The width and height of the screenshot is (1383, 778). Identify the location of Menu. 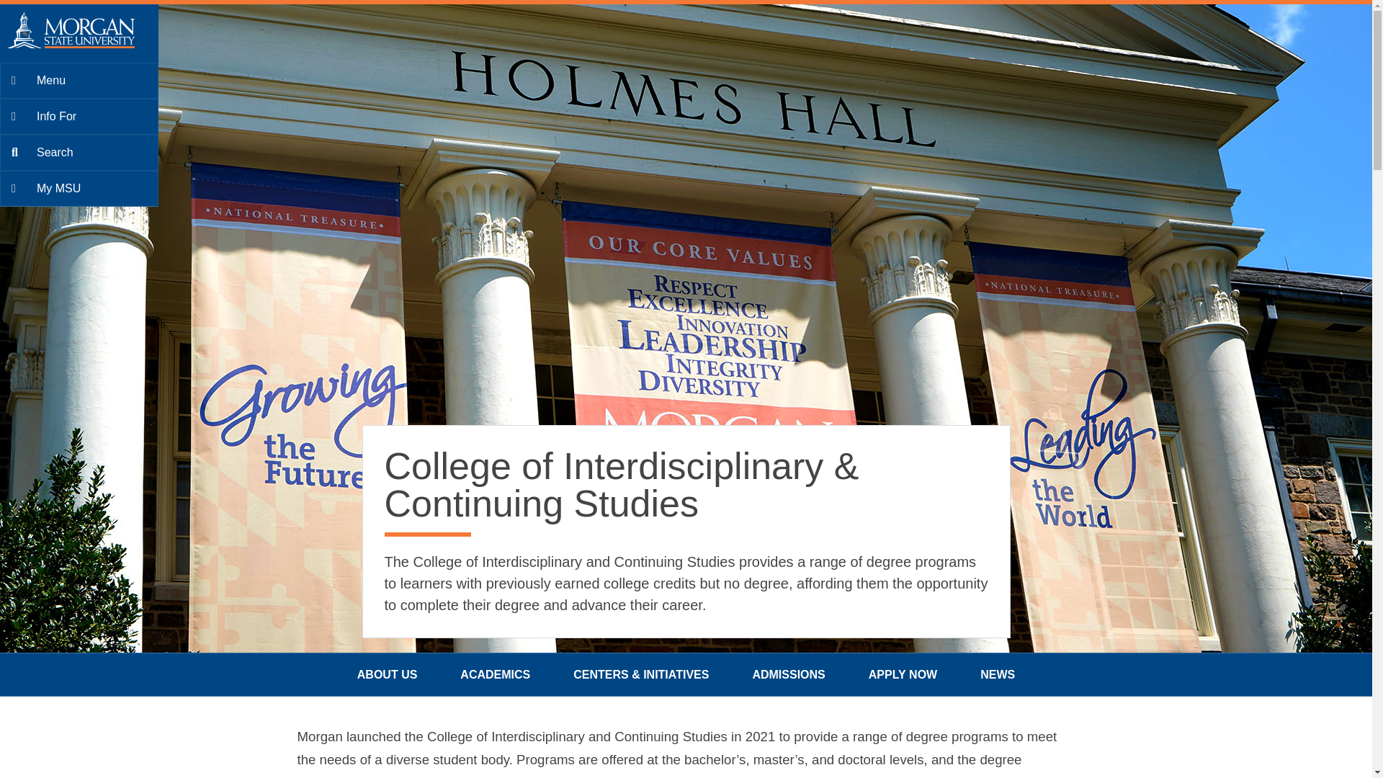
(79, 81).